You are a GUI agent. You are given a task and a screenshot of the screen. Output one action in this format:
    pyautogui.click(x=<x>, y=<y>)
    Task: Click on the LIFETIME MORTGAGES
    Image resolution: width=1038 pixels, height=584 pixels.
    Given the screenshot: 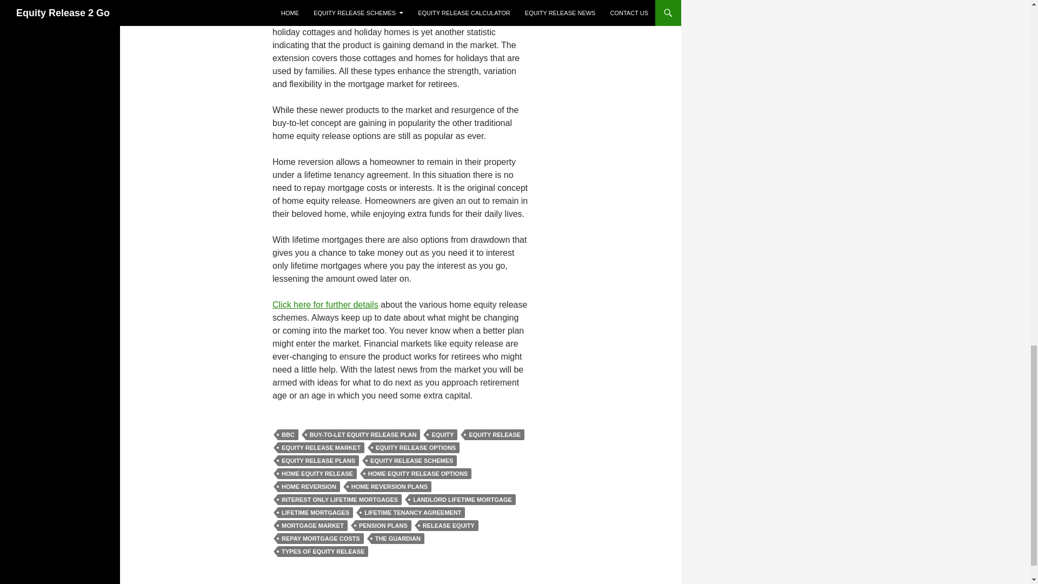 What is the action you would take?
    pyautogui.click(x=315, y=513)
    